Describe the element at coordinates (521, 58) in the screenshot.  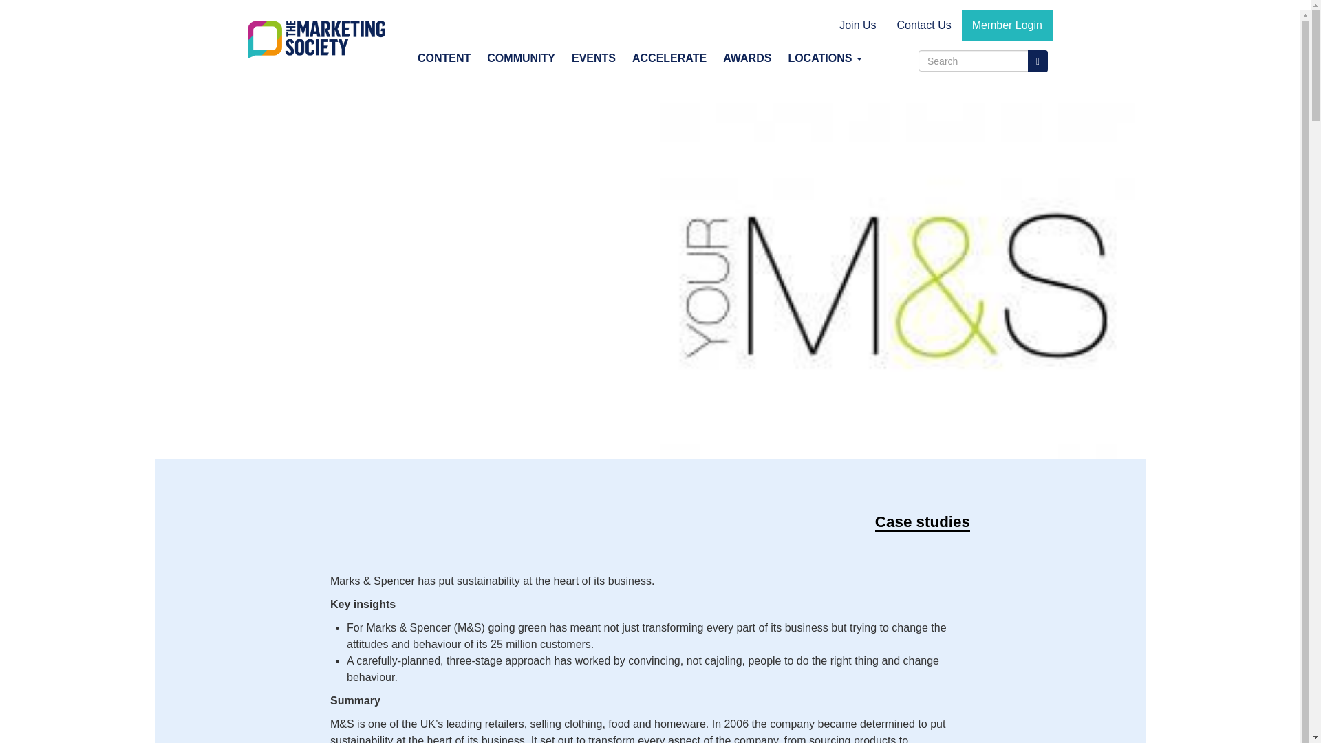
I see `COMMUNITY` at that location.